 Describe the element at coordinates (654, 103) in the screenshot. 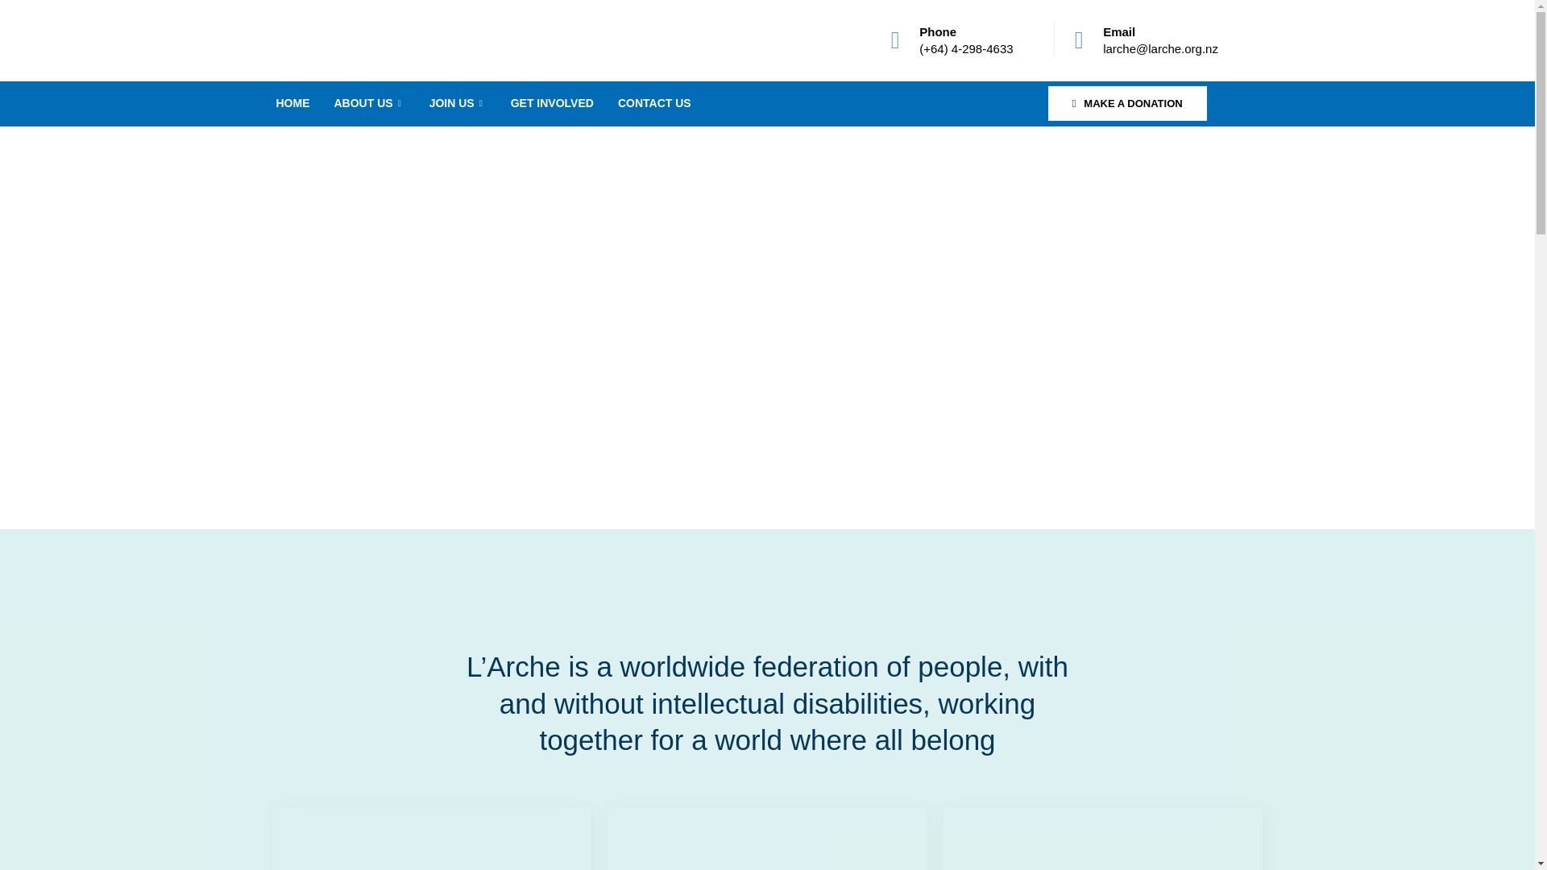

I see `CONTACT US` at that location.